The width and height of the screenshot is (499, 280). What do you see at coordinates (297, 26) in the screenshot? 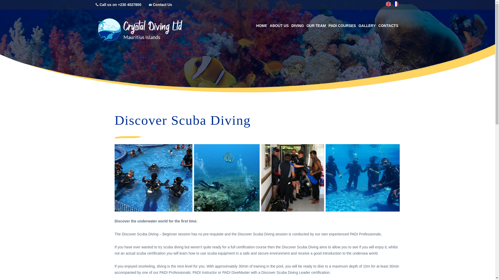
I see `DIVING` at bounding box center [297, 26].